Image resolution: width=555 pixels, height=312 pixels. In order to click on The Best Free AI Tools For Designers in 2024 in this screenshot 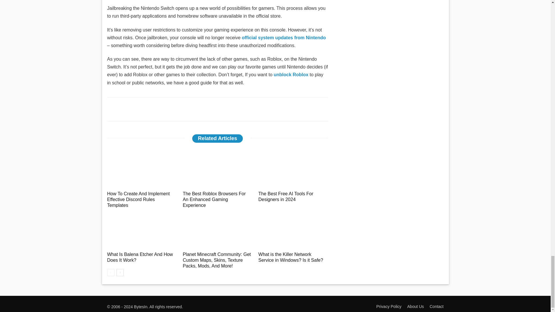, I will do `click(286, 196)`.